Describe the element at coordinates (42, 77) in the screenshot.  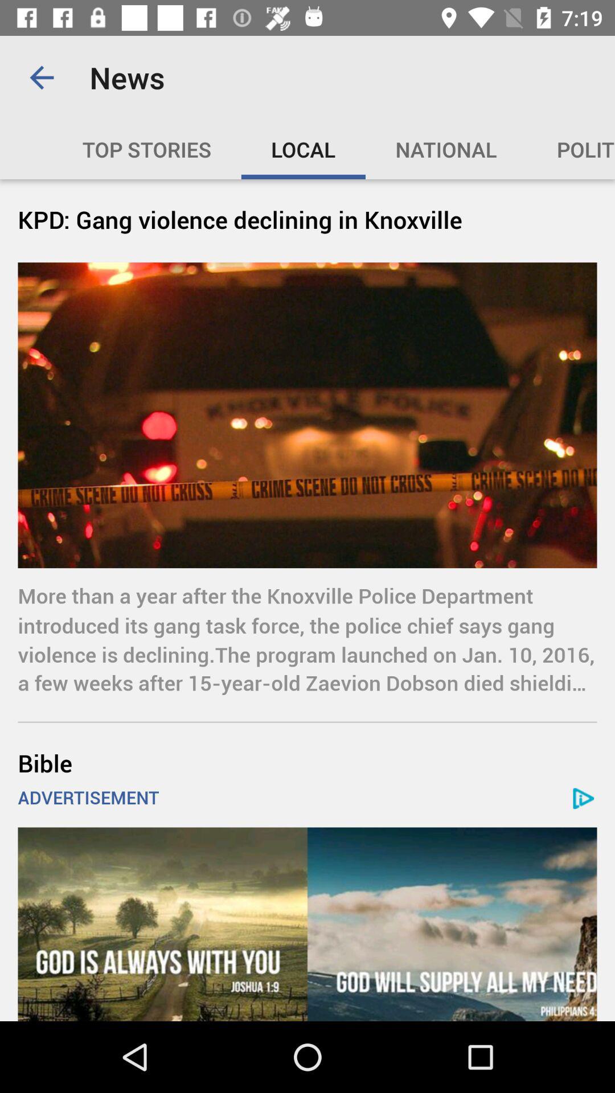
I see `press item above top stories item` at that location.